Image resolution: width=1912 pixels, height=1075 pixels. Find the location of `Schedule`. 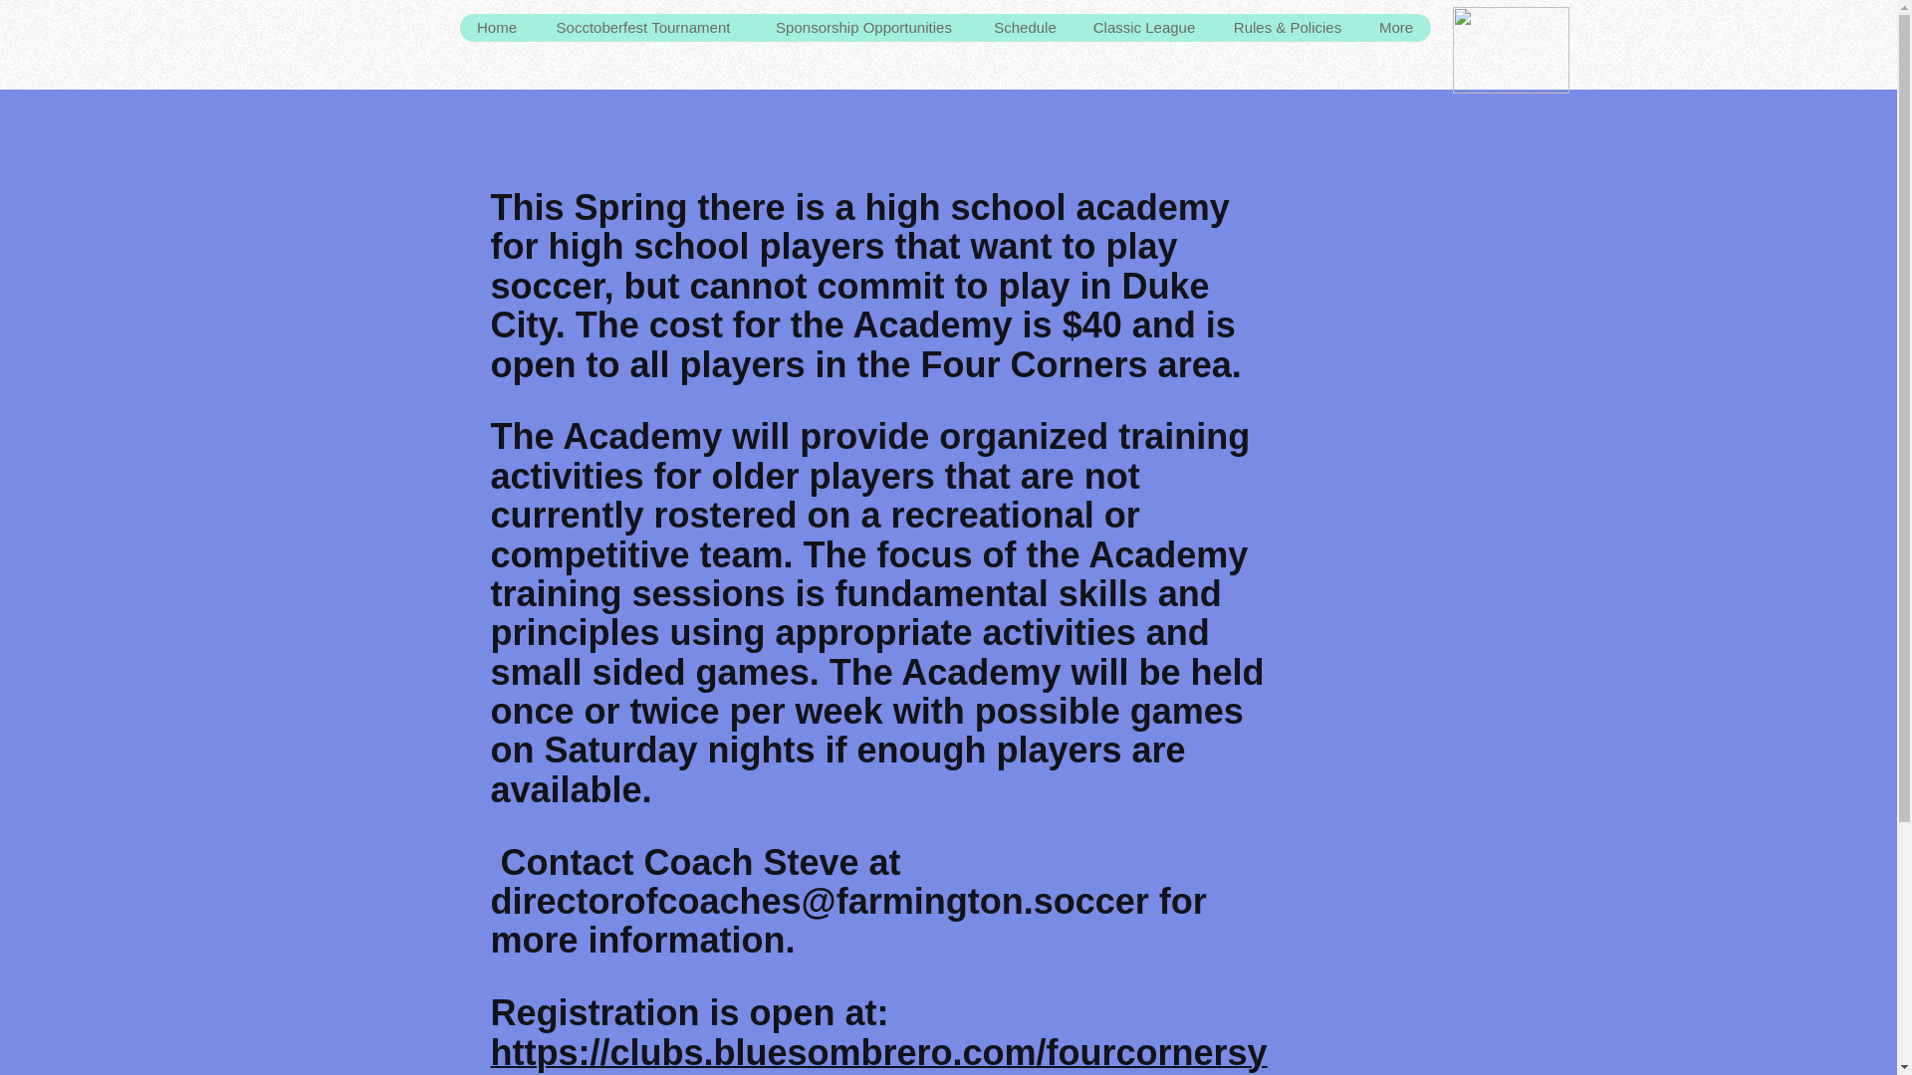

Schedule is located at coordinates (1025, 28).